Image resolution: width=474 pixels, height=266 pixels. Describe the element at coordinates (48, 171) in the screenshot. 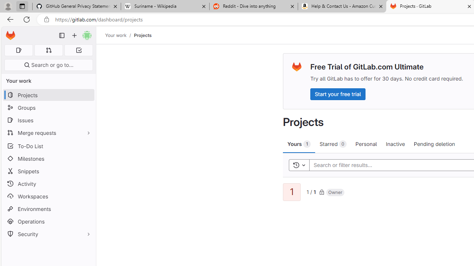

I see `Snippets` at that location.